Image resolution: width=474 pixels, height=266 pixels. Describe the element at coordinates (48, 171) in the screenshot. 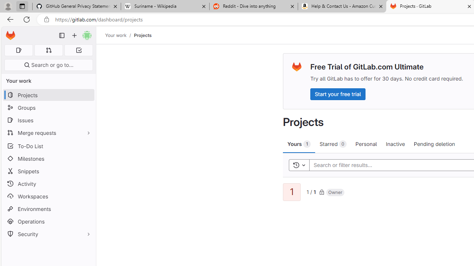

I see `Snippets` at that location.